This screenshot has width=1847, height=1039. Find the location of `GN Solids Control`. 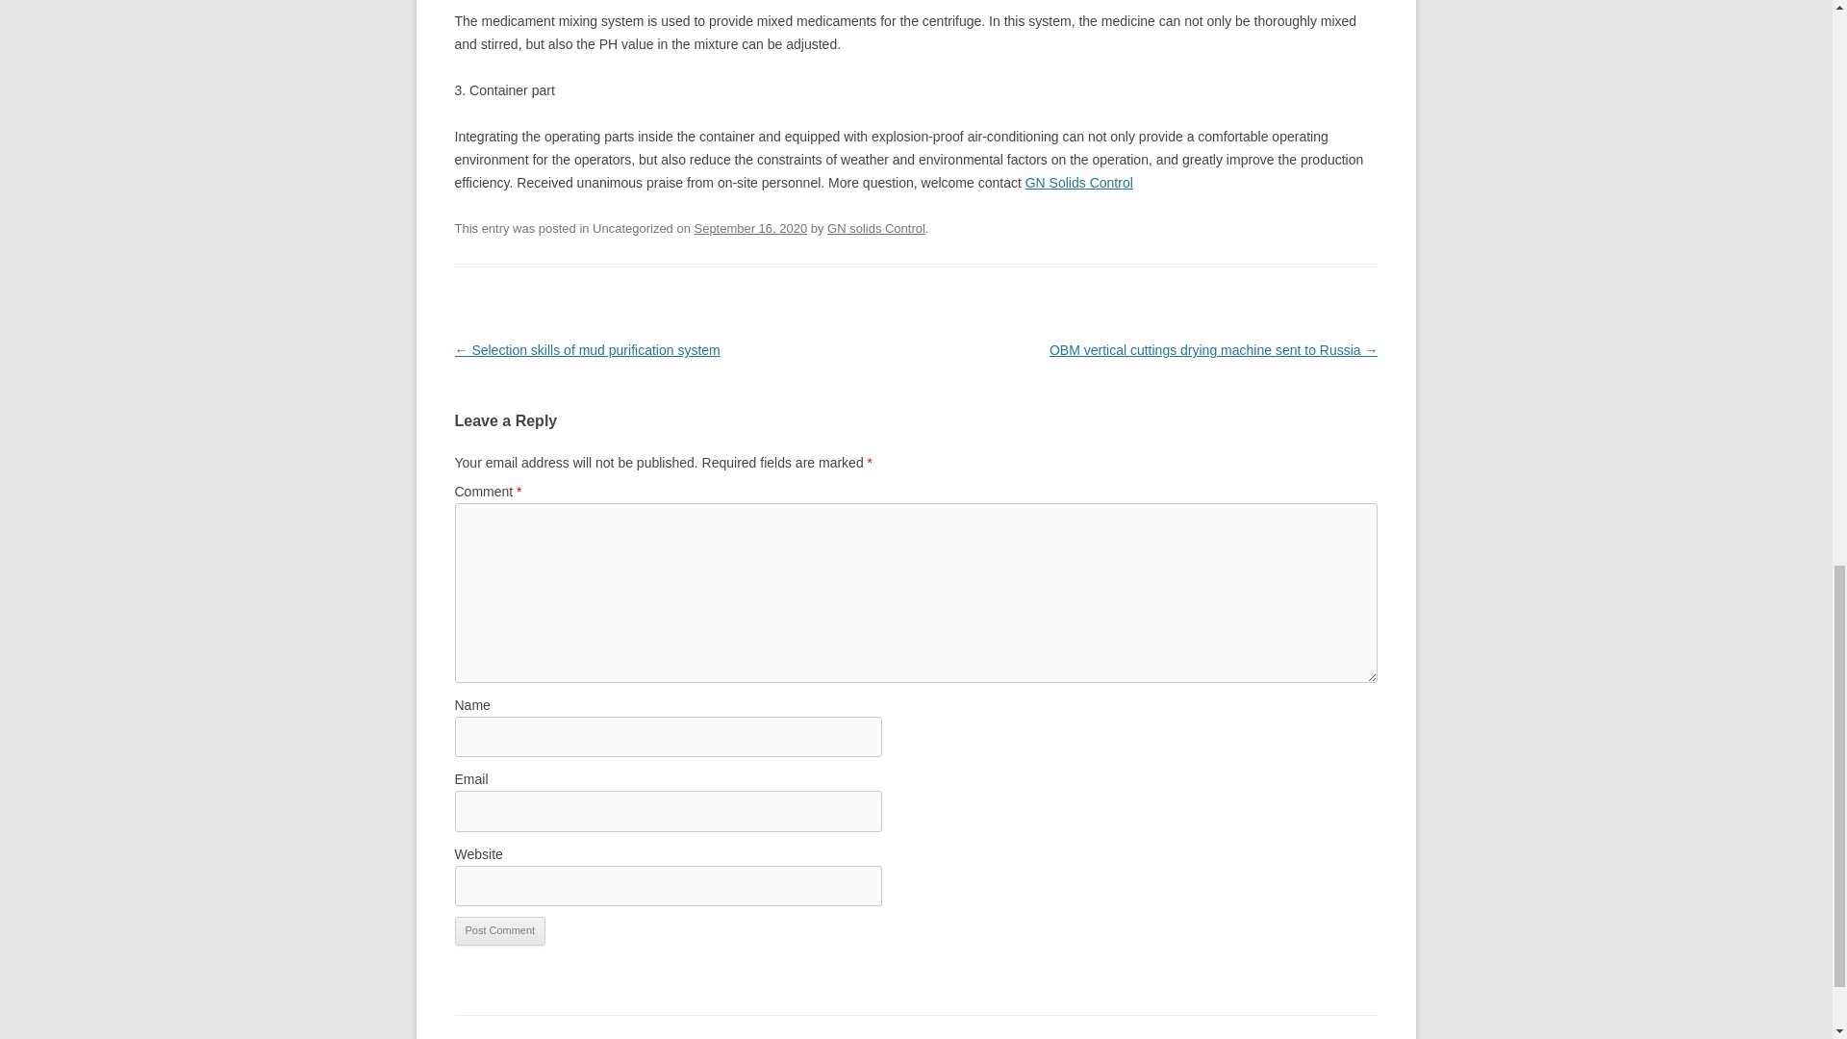

GN Solids Control is located at coordinates (1079, 183).